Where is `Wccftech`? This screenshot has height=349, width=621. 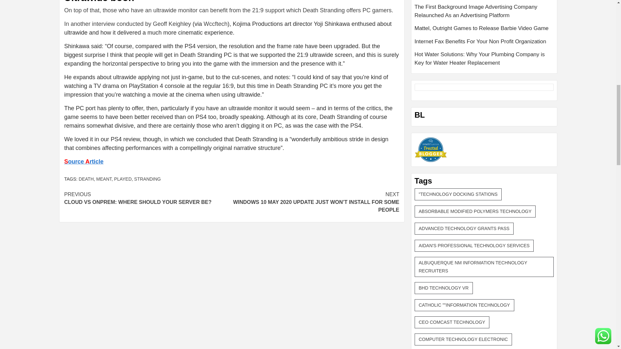
Wccftech is located at coordinates (215, 24).